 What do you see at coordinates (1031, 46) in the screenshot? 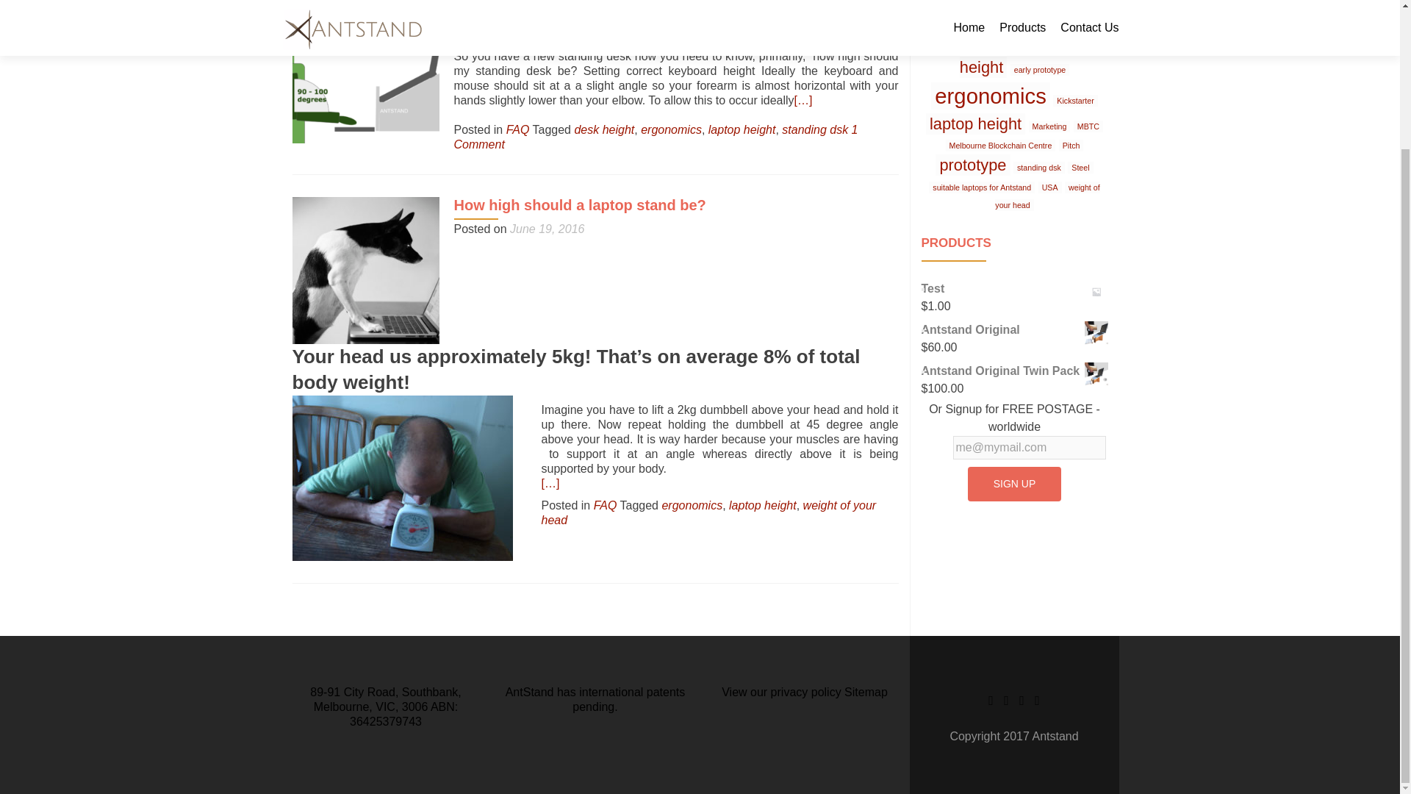
I see `cardboard` at bounding box center [1031, 46].